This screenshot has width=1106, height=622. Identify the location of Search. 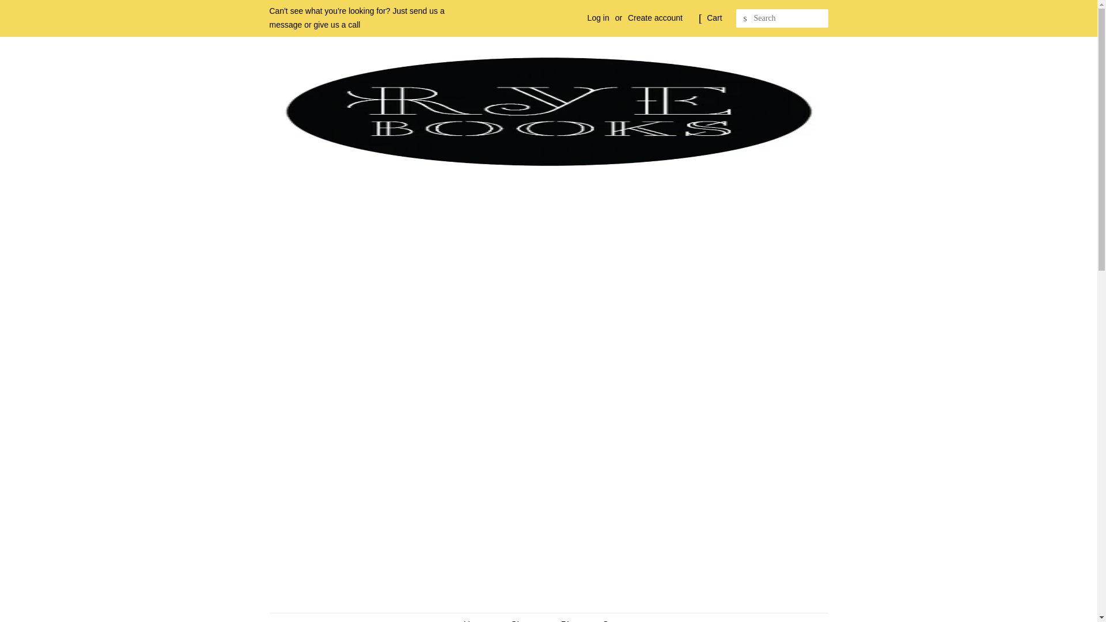
(745, 18).